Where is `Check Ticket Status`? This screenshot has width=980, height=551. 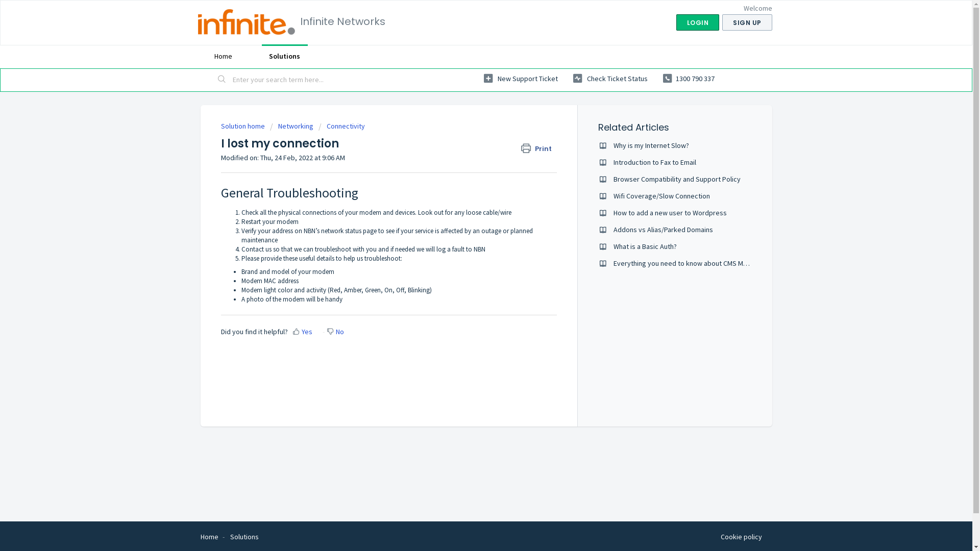
Check Ticket Status is located at coordinates (610, 79).